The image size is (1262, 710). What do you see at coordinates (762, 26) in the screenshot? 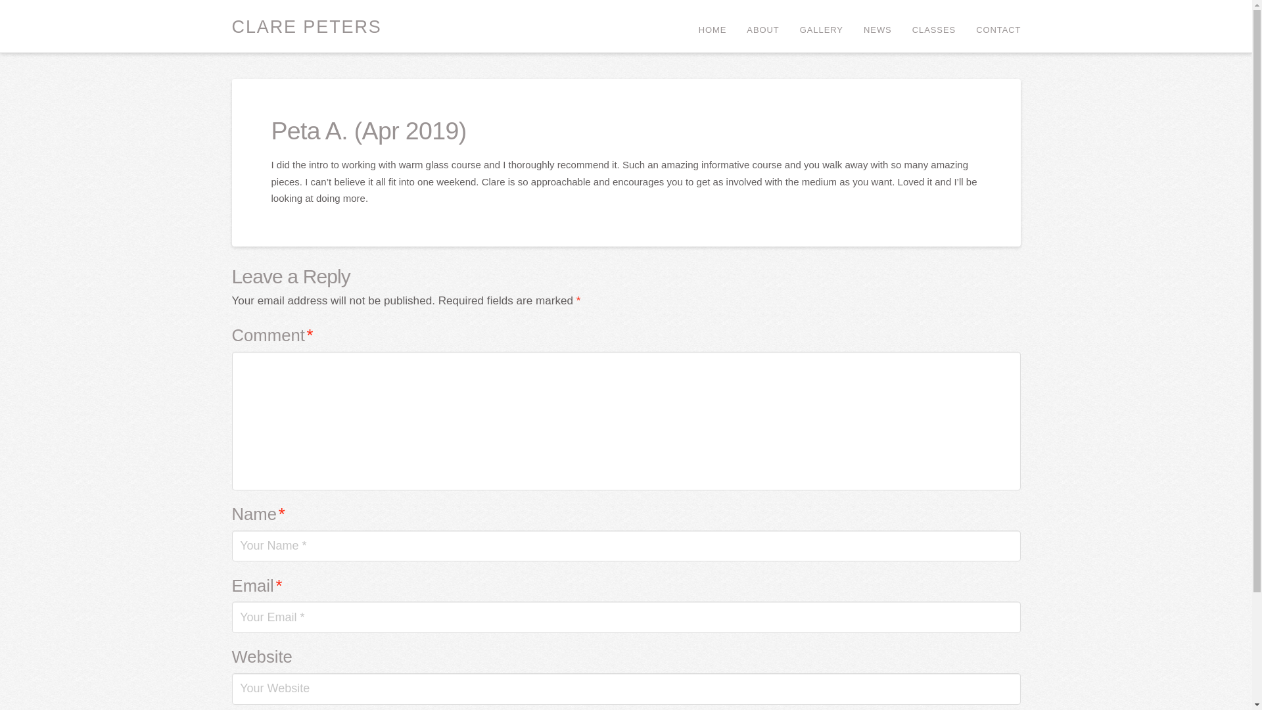
I see `ABOUT` at bounding box center [762, 26].